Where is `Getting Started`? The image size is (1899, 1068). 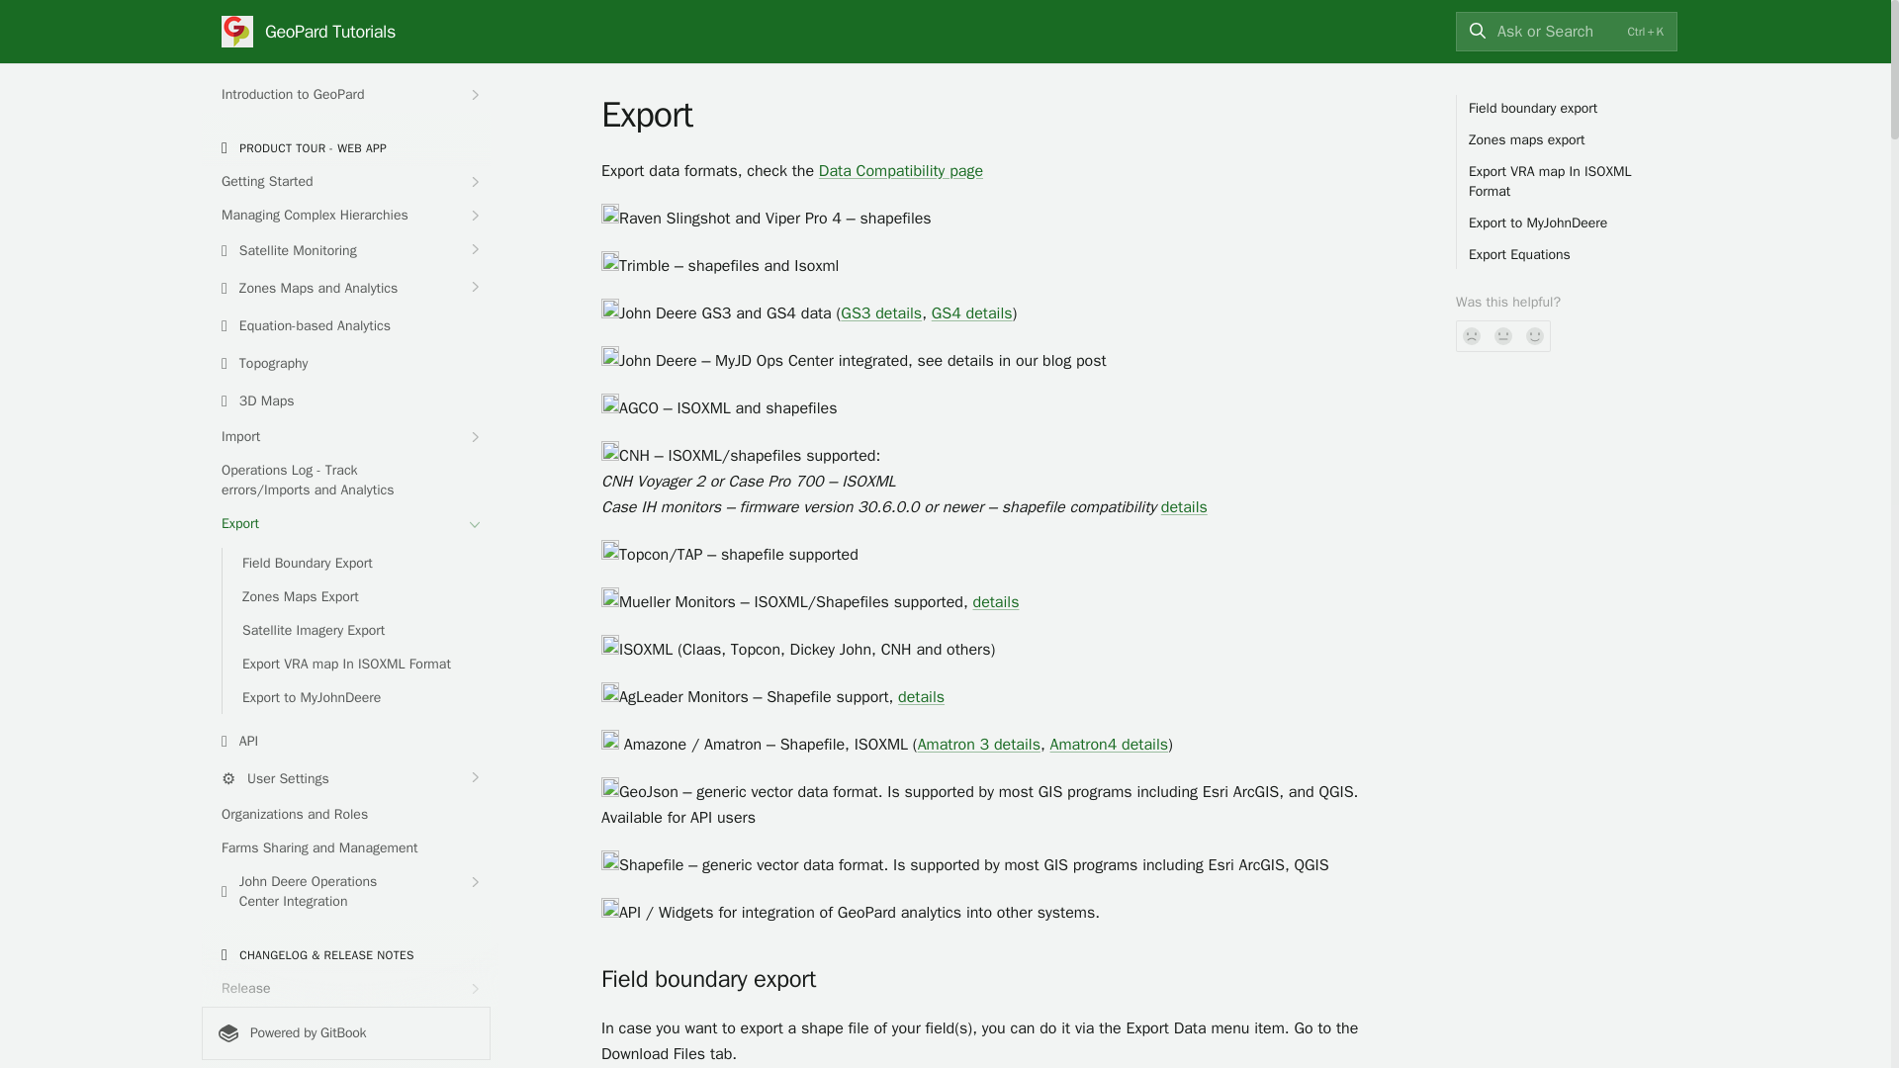 Getting Started is located at coordinates (345, 182).